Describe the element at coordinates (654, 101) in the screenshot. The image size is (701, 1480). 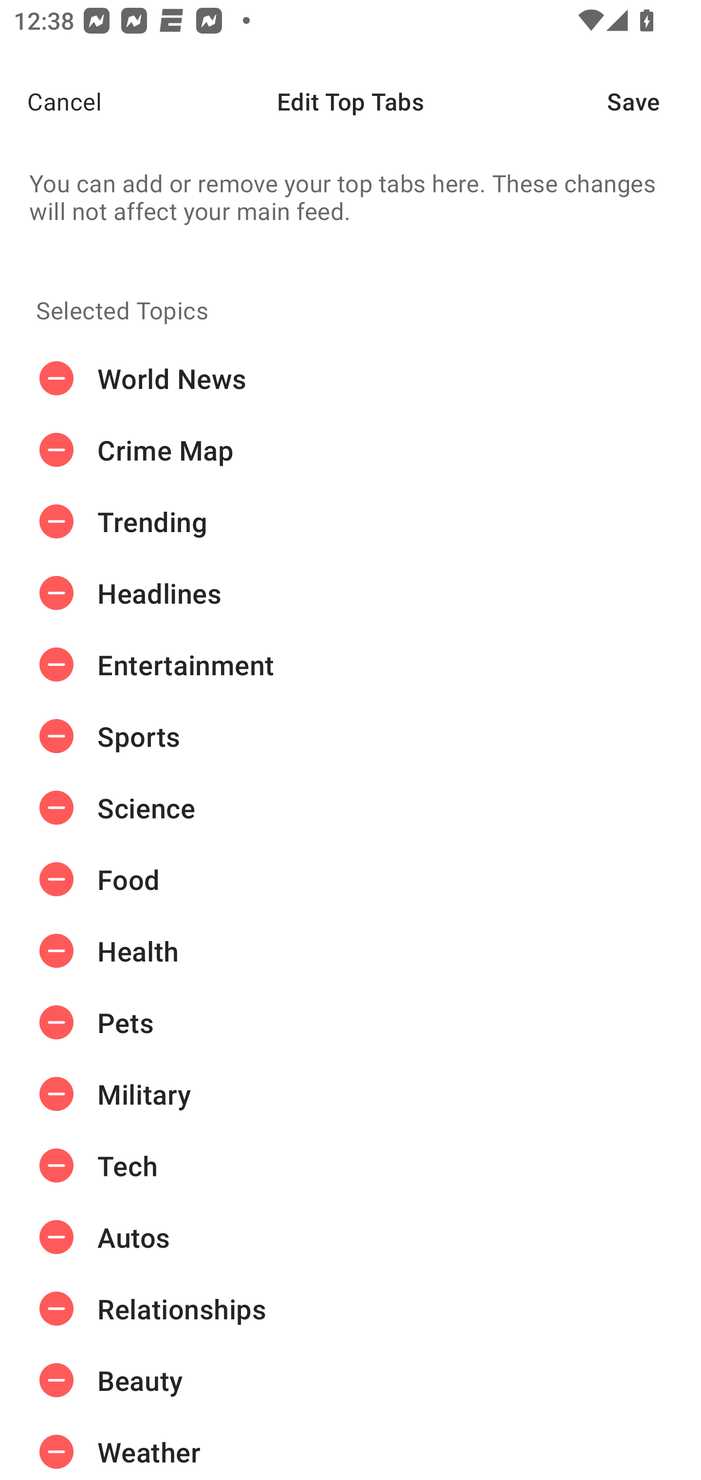
I see `Save` at that location.